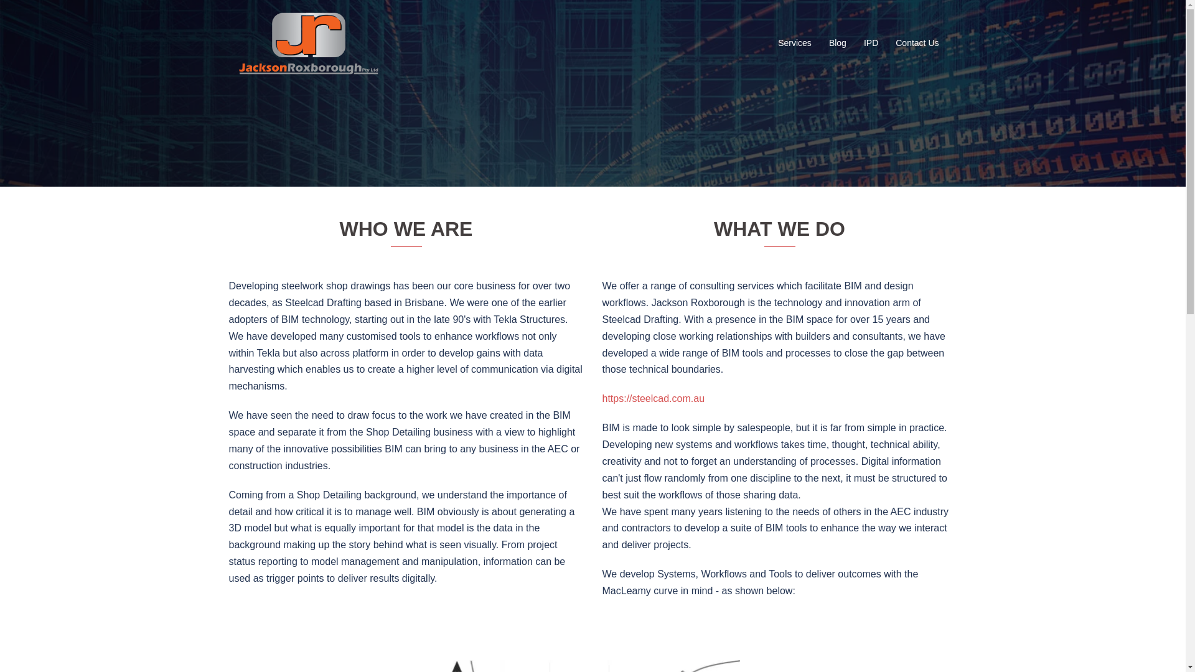 The width and height of the screenshot is (1195, 672). Describe the element at coordinates (838, 44) in the screenshot. I see `Blog` at that location.